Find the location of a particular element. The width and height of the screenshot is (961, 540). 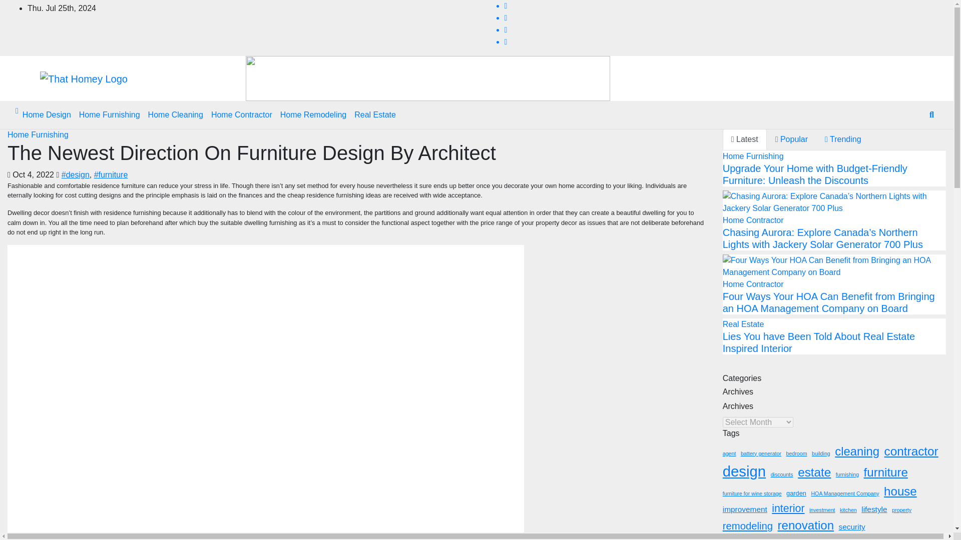

Home Cleaning is located at coordinates (176, 114).